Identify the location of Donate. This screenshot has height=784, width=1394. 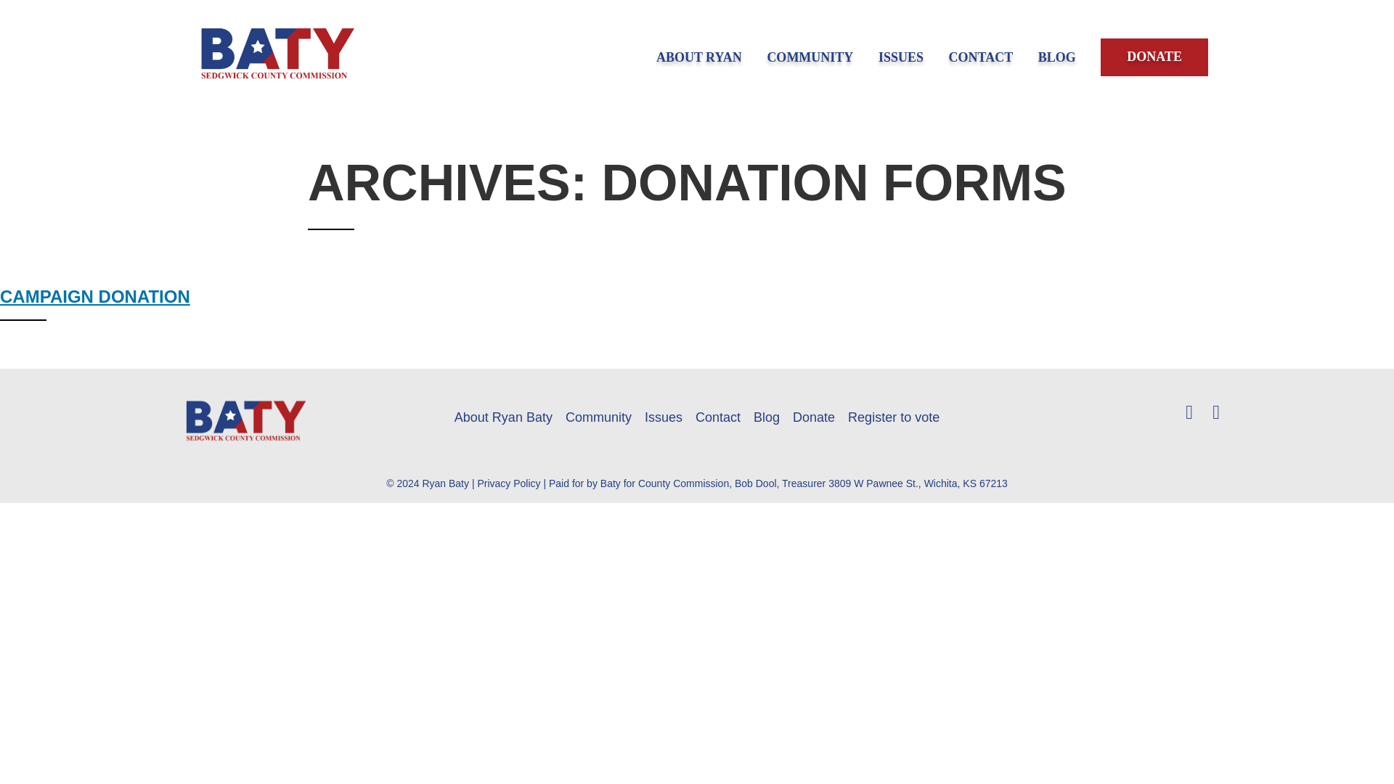
(814, 417).